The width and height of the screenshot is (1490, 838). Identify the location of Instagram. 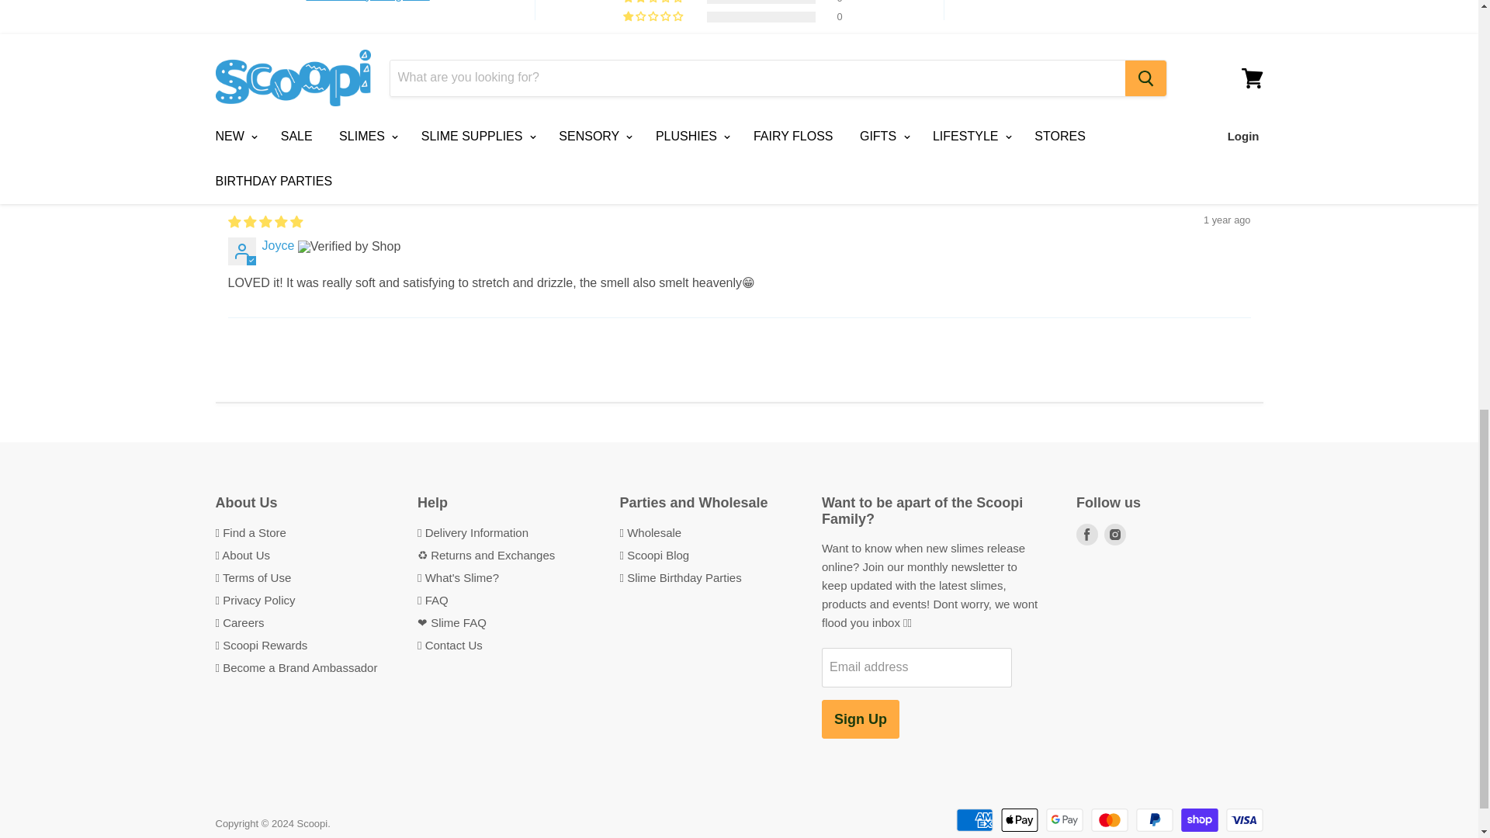
(1114, 534).